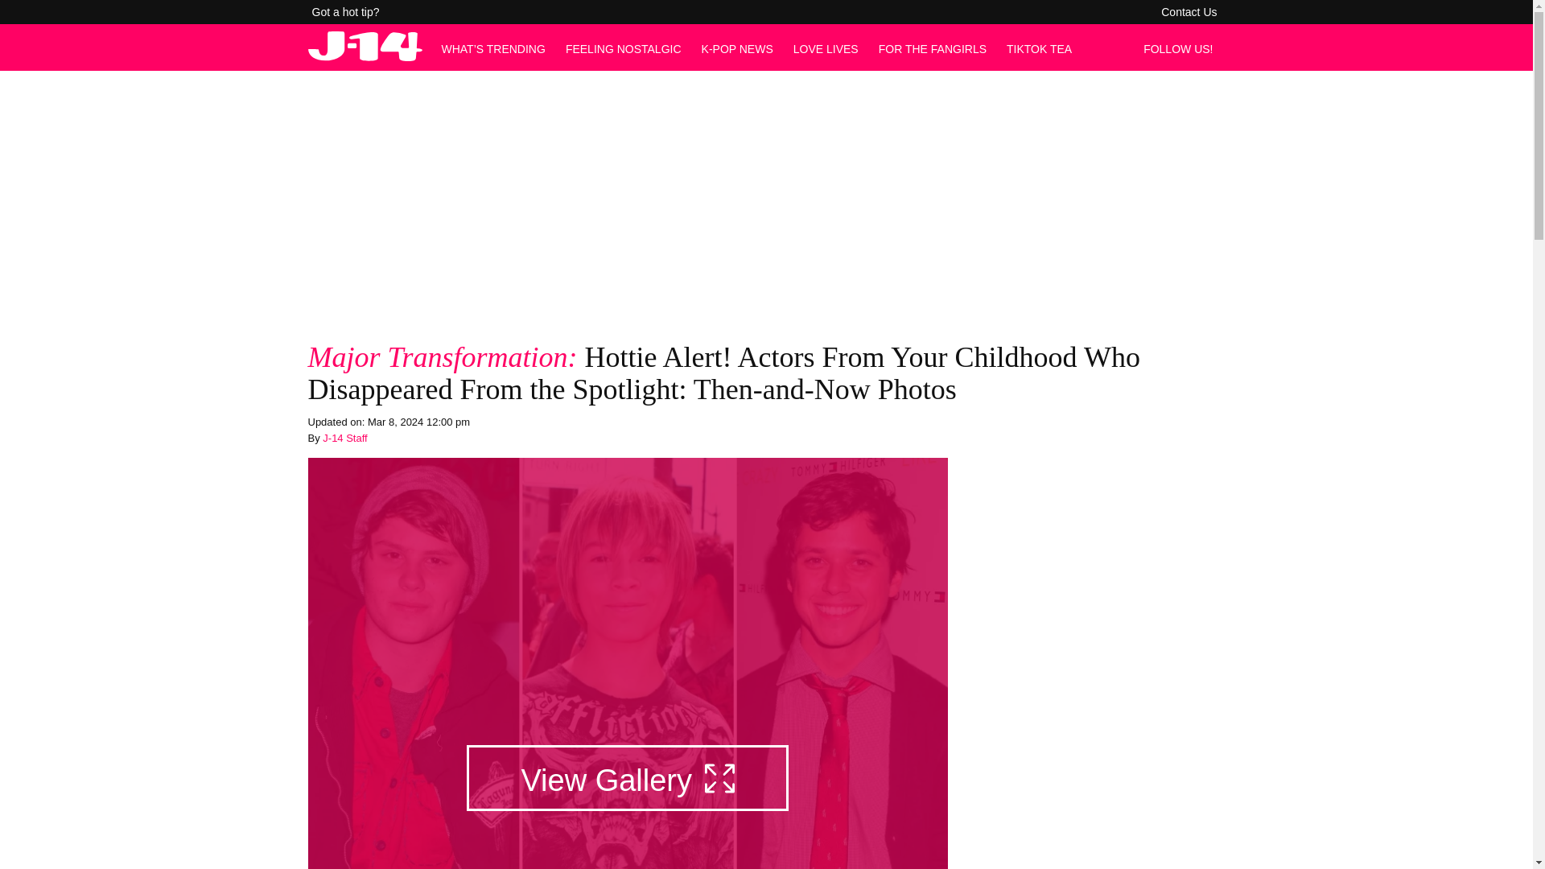 The width and height of the screenshot is (1545, 869). Describe the element at coordinates (737, 48) in the screenshot. I see `K-POP NEWS` at that location.